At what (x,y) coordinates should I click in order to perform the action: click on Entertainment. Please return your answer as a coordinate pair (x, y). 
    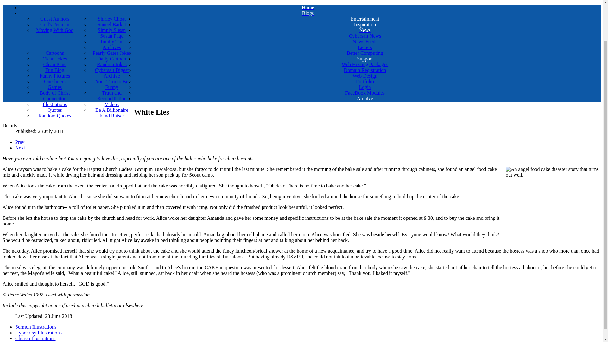
    Looking at the image, I should click on (365, 19).